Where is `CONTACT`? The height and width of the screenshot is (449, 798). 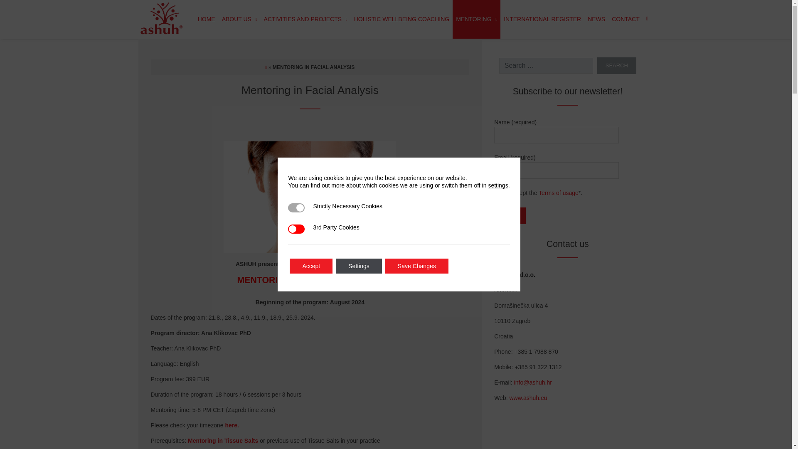
CONTACT is located at coordinates (626, 19).